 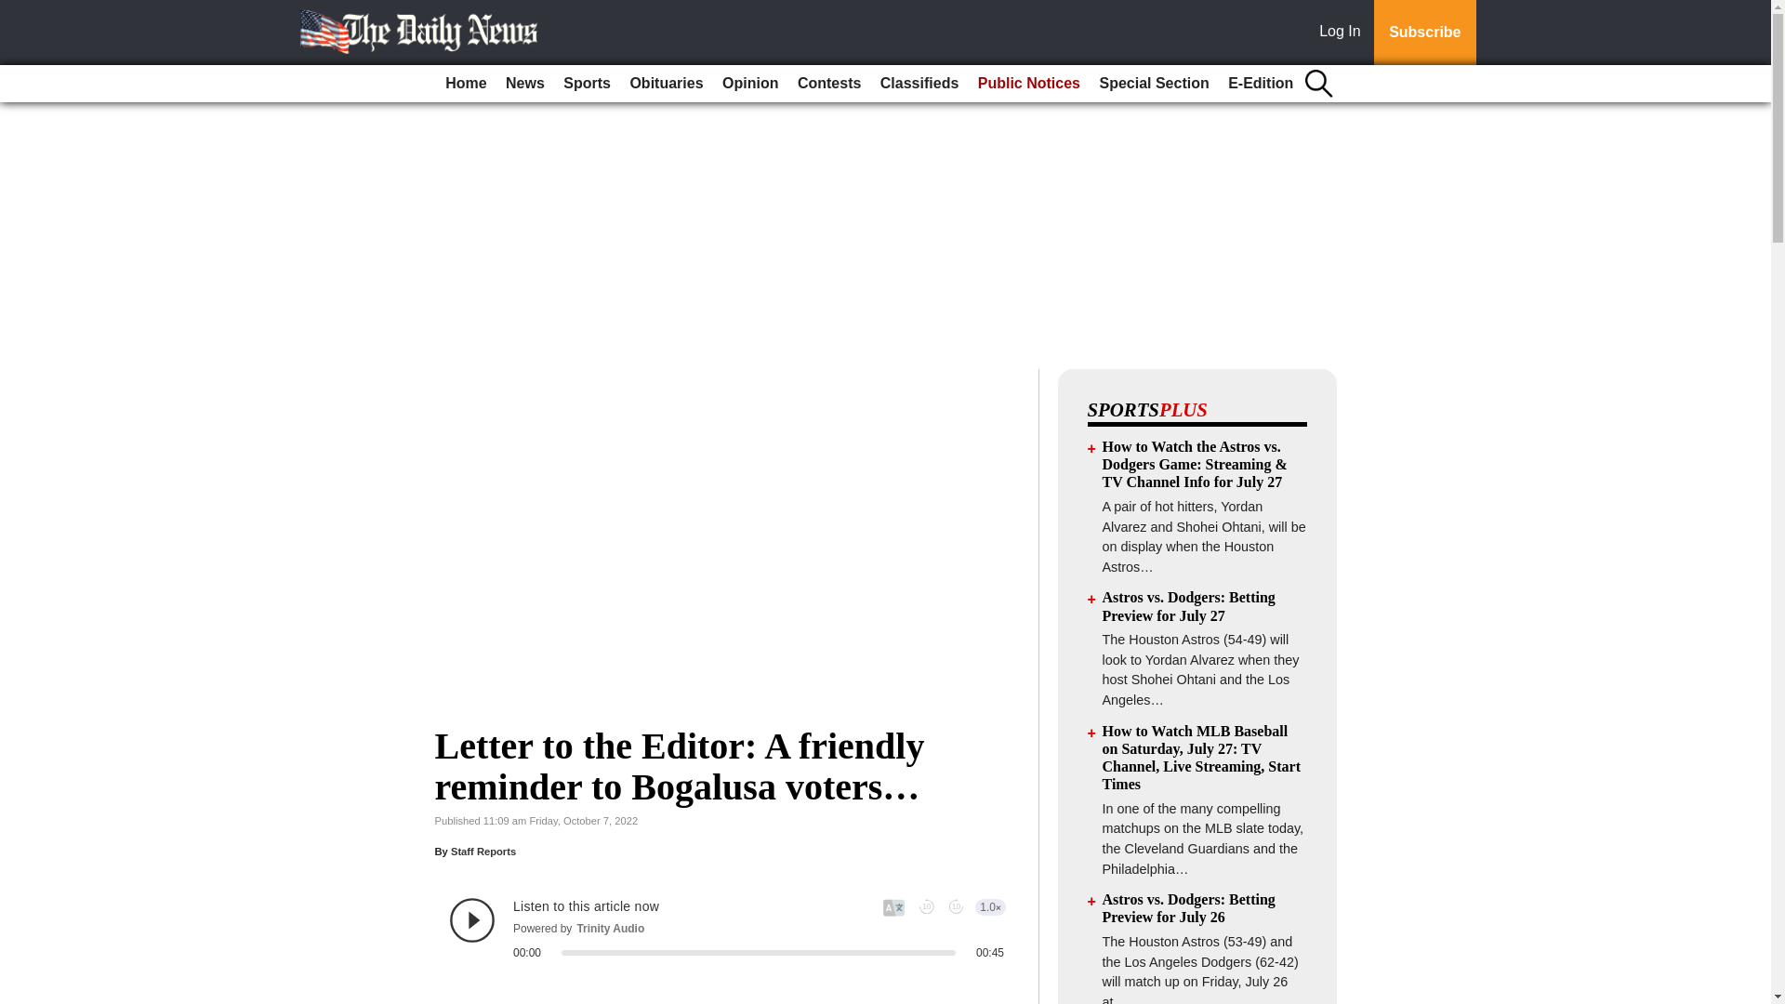 I want to click on Trinity Audio Player, so click(x=727, y=928).